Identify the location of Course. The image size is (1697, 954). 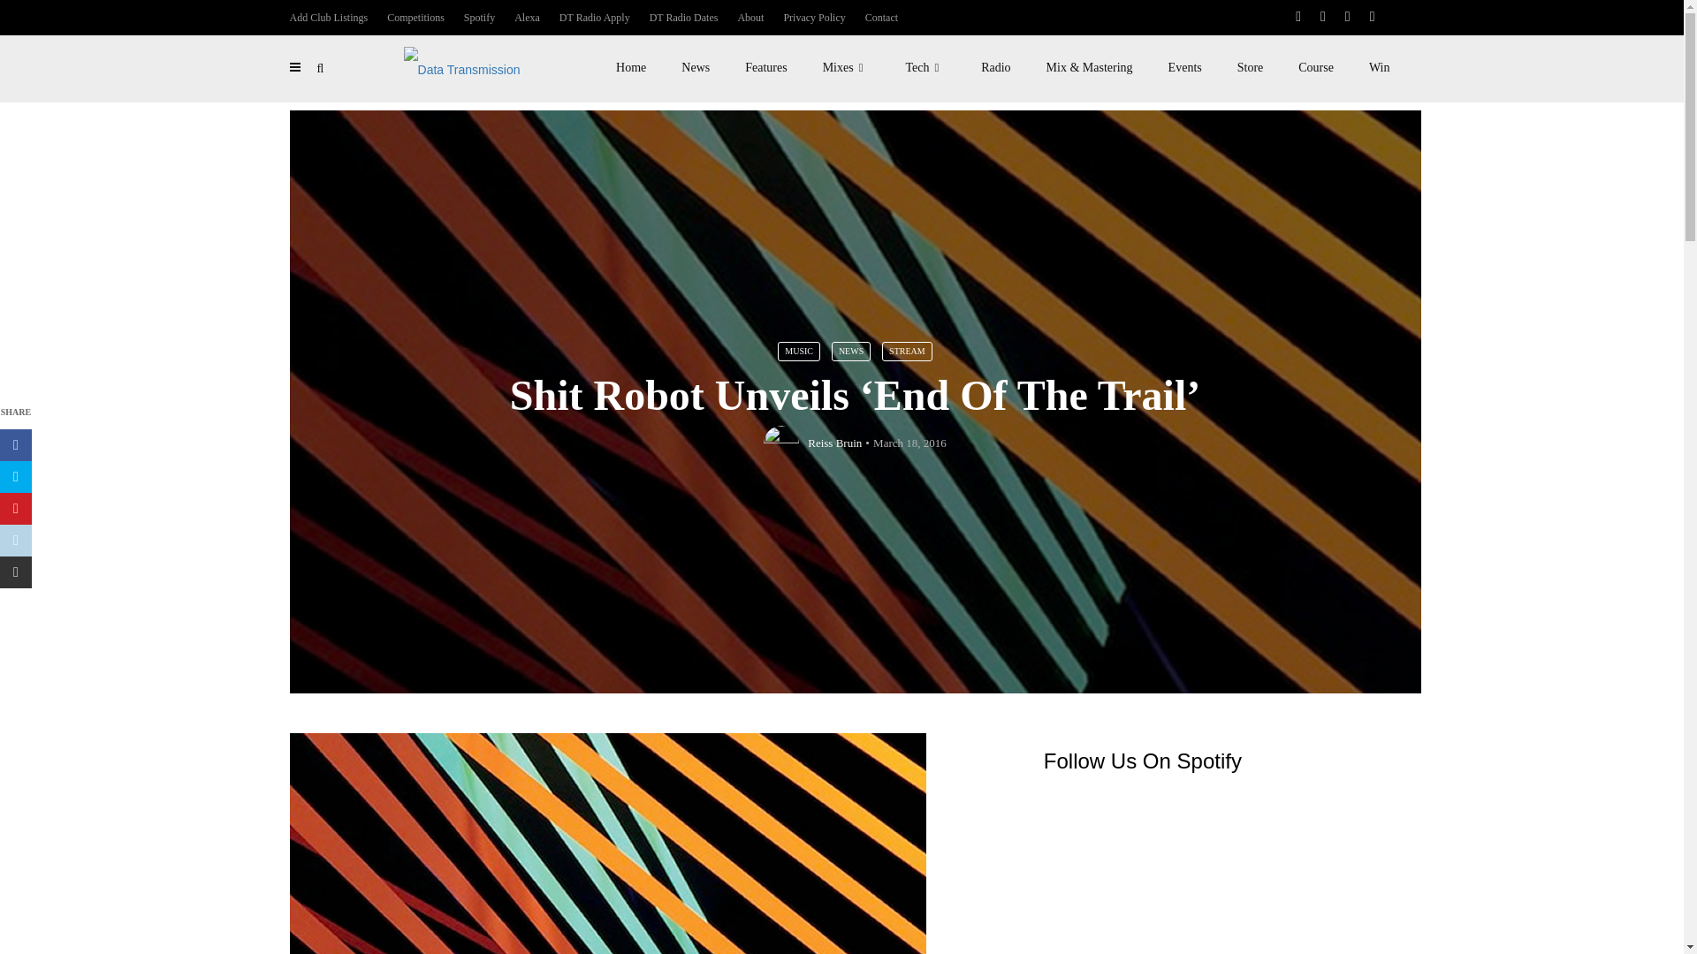
(1315, 67).